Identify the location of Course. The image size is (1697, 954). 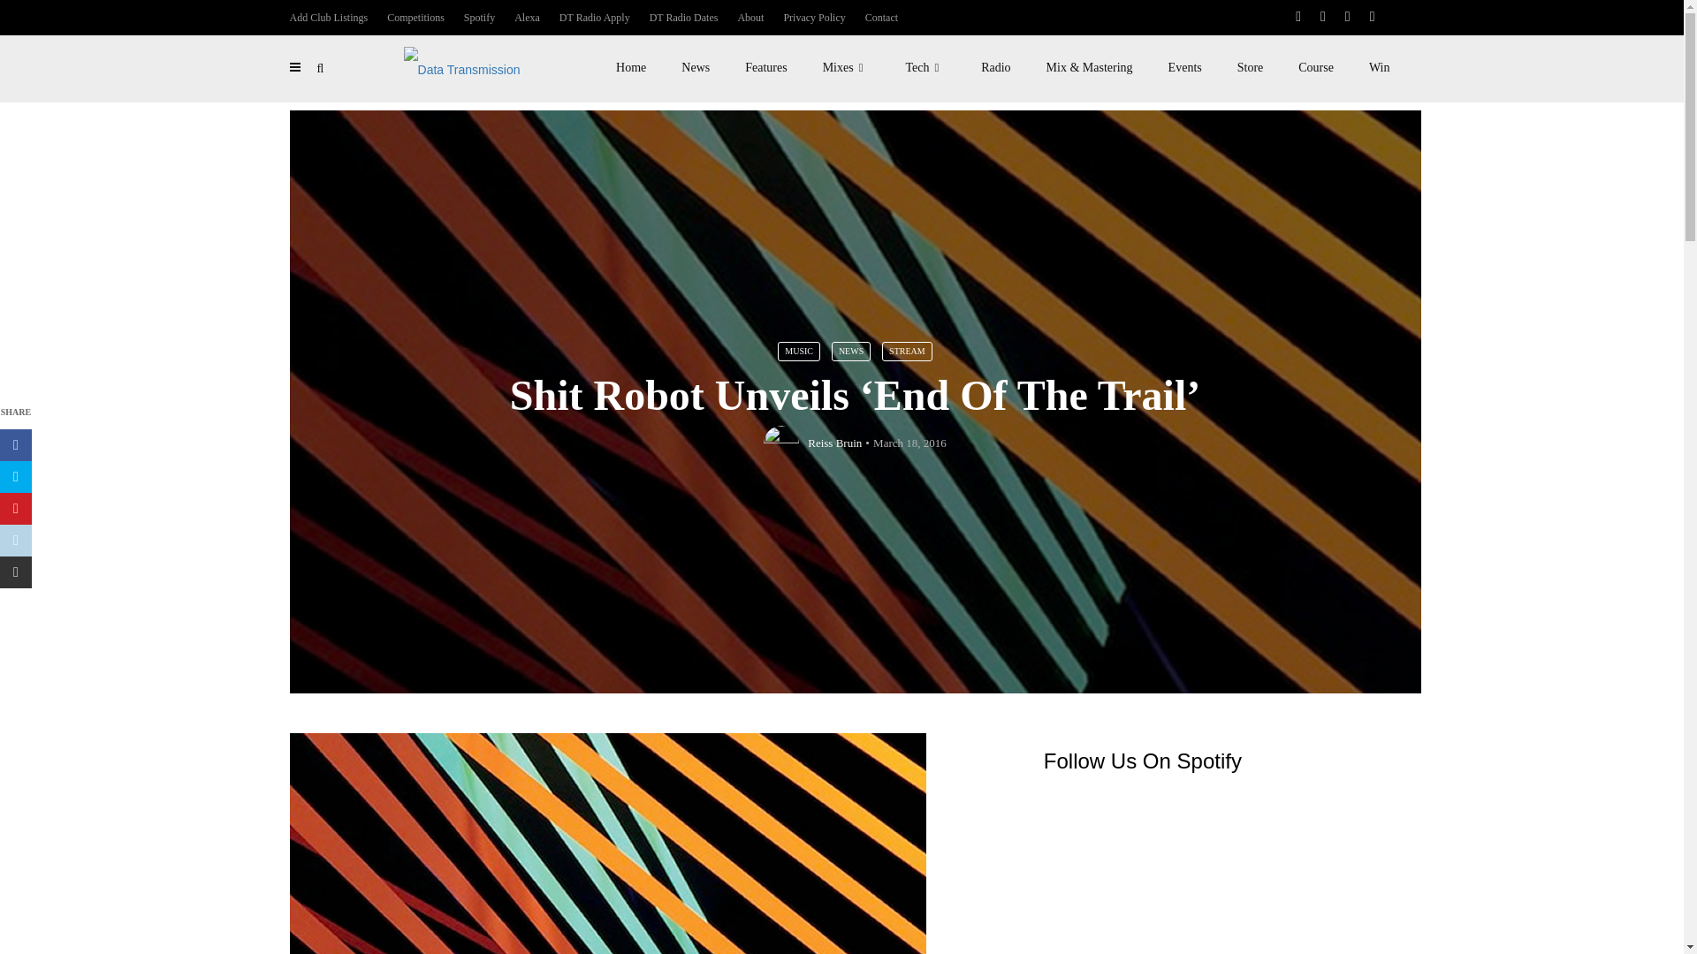
(1315, 67).